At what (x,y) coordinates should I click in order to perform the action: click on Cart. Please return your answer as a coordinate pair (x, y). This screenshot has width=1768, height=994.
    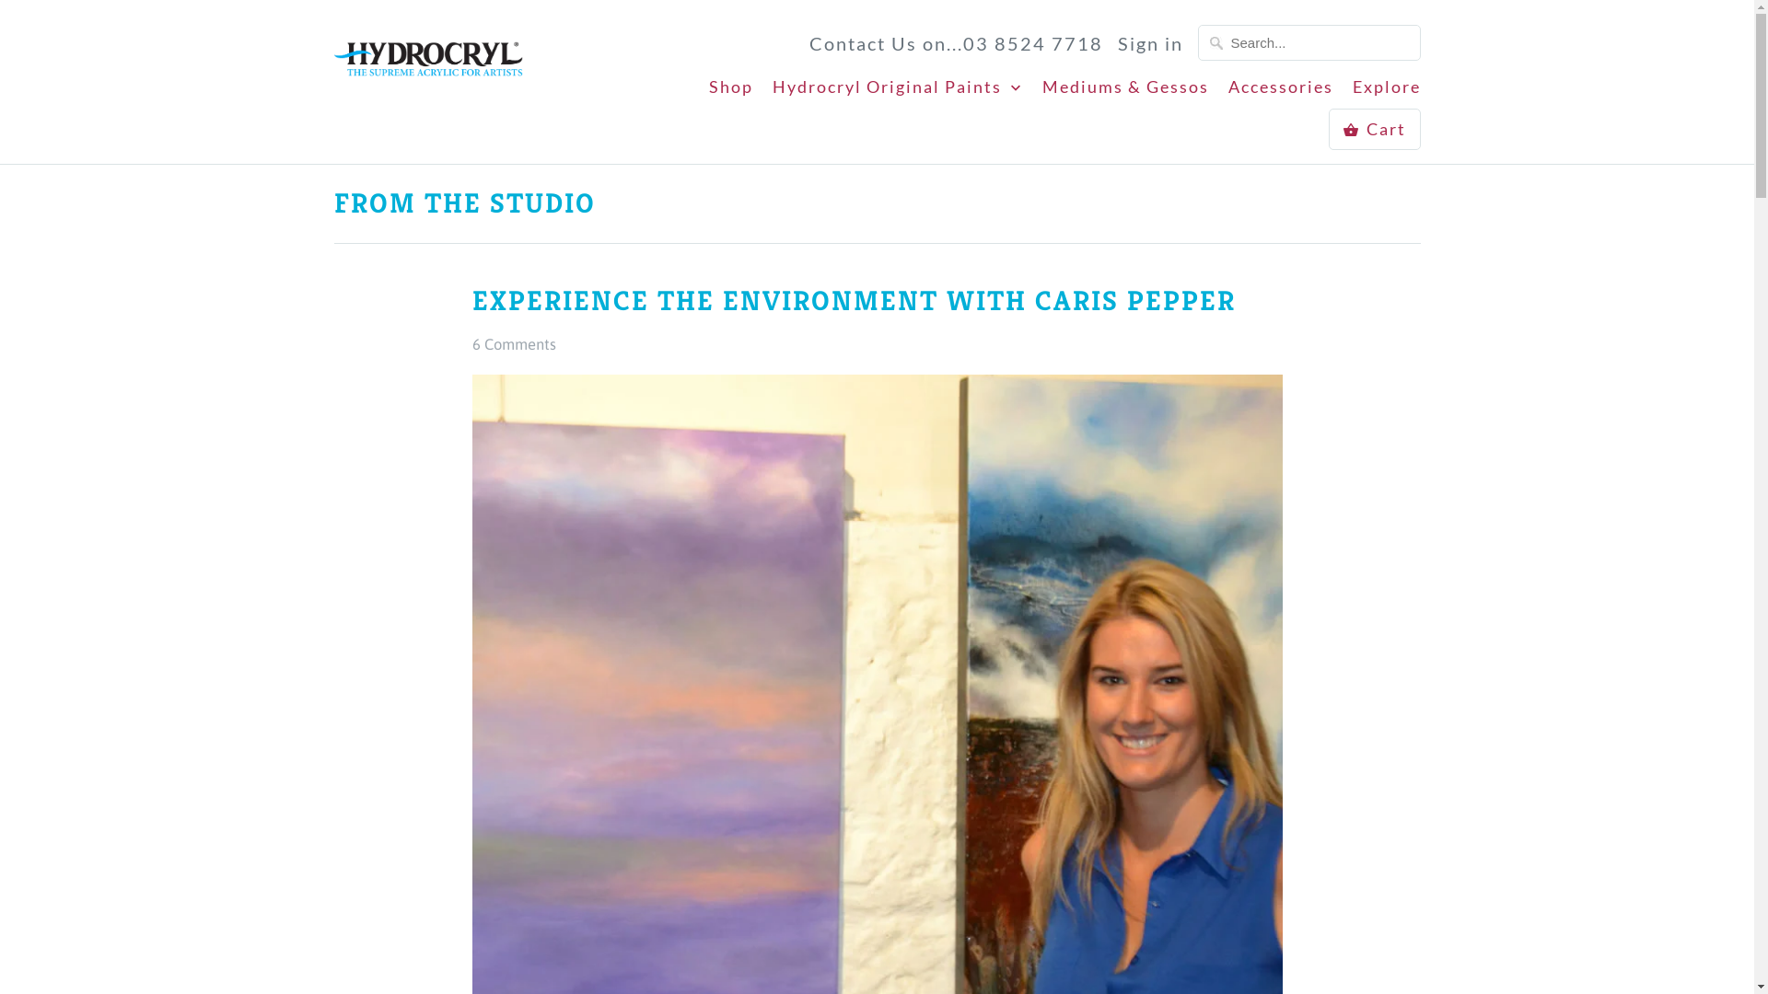
    Looking at the image, I should click on (1374, 129).